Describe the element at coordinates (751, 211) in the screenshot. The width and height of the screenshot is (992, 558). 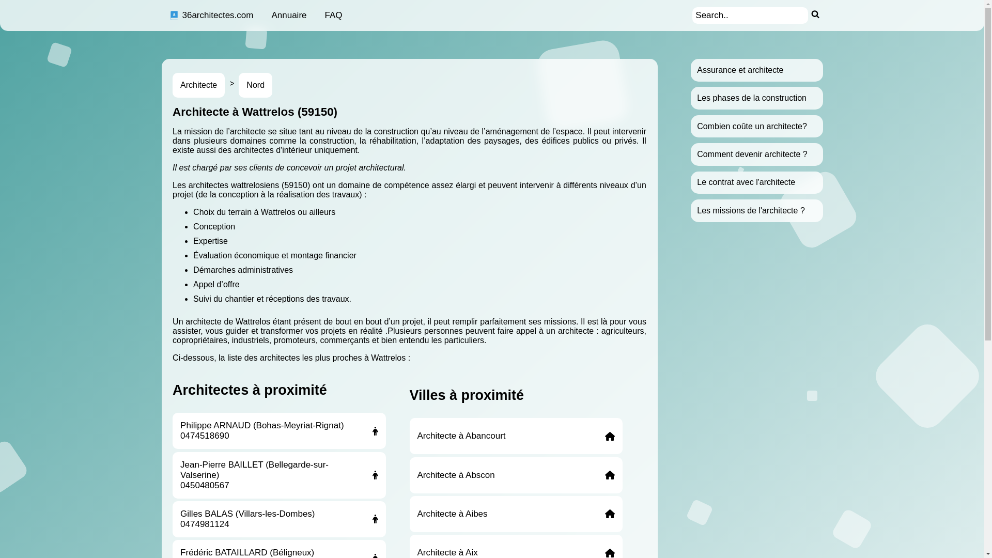
I see `Les missions de l'architecte ?` at that location.